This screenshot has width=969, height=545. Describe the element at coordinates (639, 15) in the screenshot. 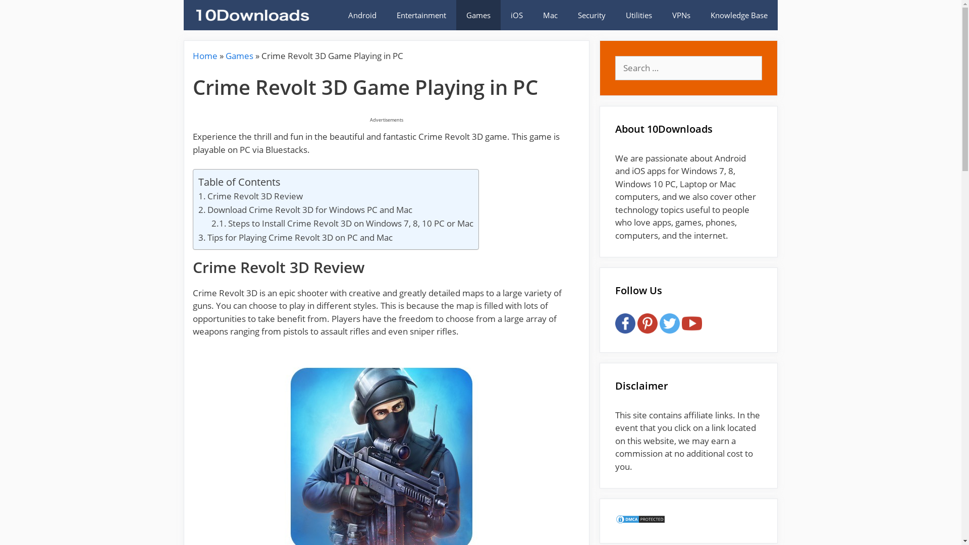

I see `Utilities` at that location.